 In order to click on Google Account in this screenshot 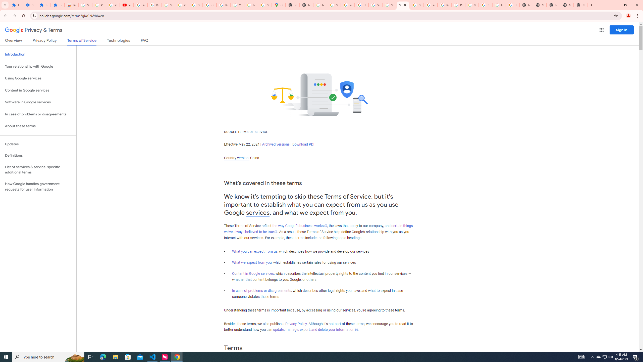, I will do `click(196, 5)`.